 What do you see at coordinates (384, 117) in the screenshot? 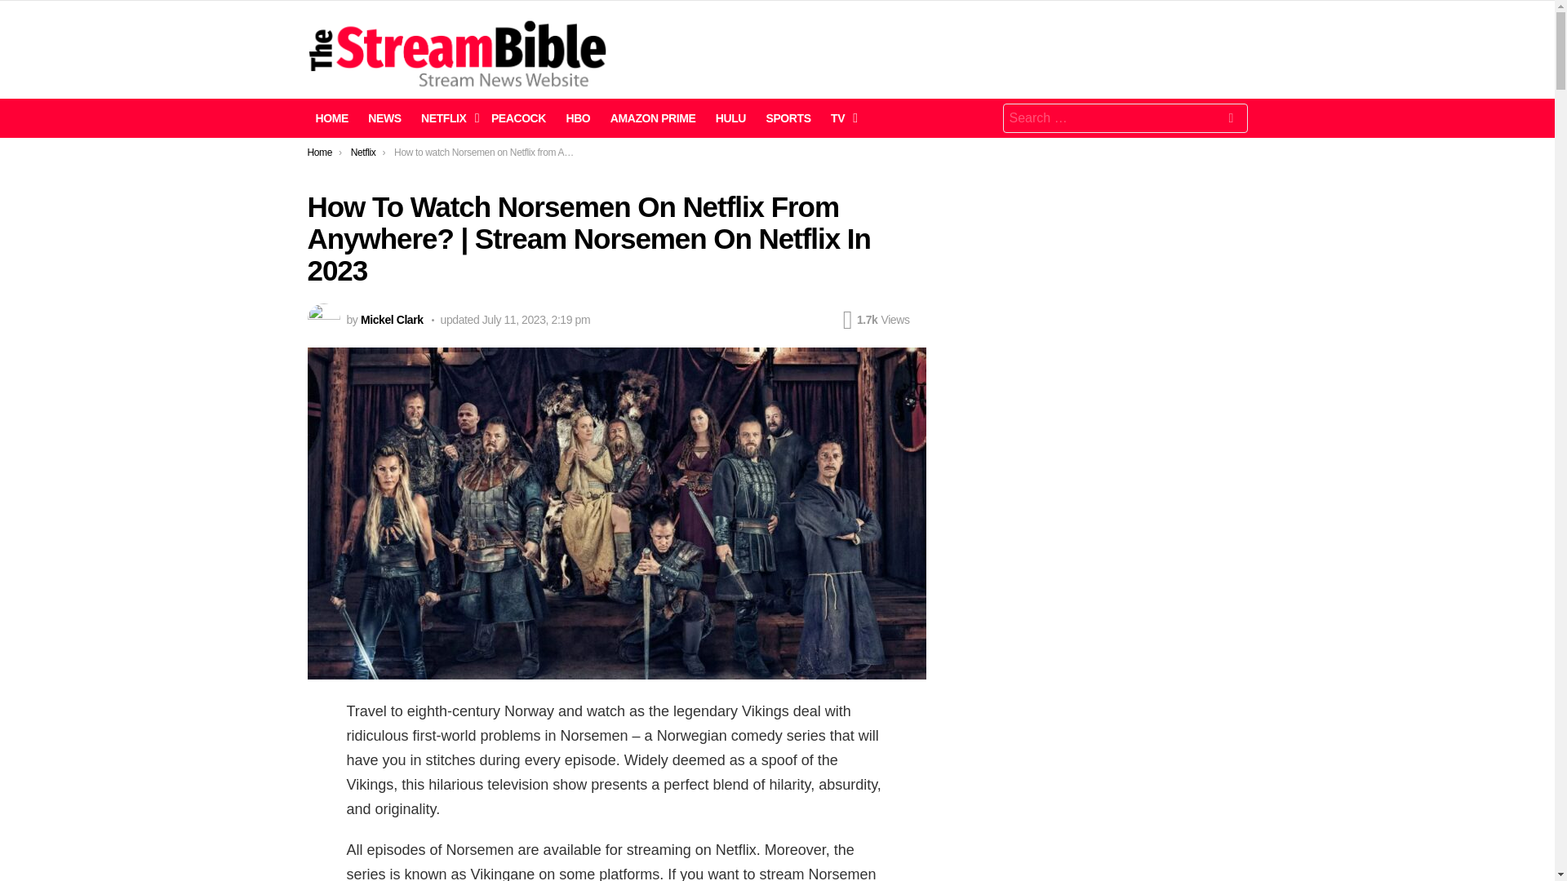
I see `NEWS` at bounding box center [384, 117].